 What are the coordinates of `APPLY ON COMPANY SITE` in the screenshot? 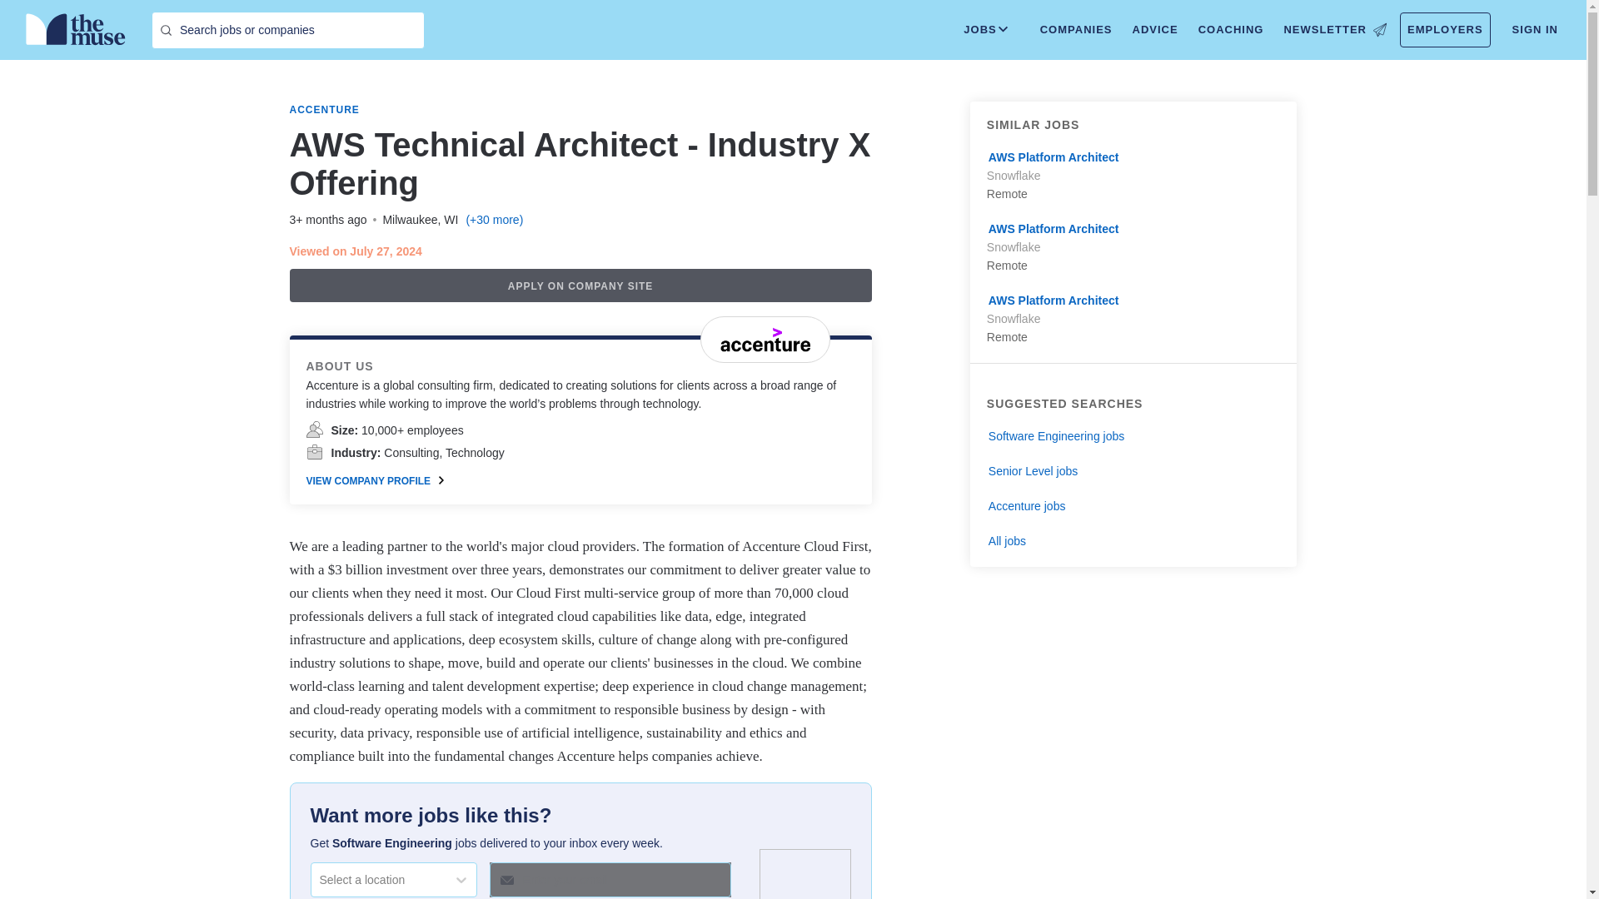 It's located at (580, 285).